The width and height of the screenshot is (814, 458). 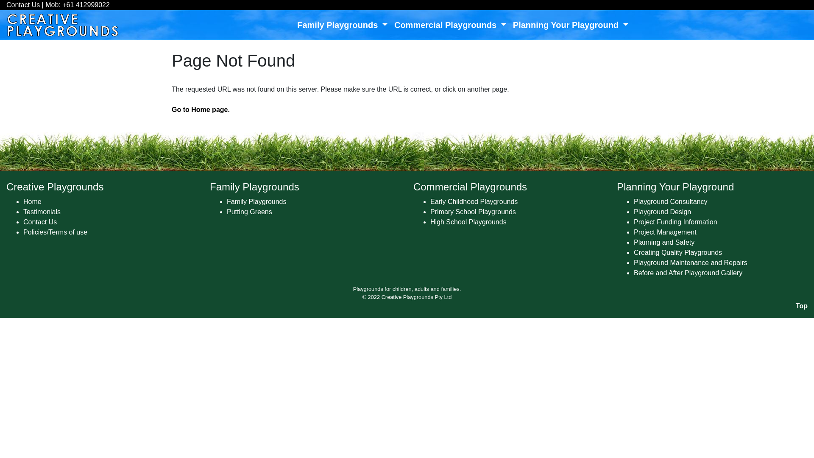 I want to click on Primary School Playgrounds, so click(x=473, y=212).